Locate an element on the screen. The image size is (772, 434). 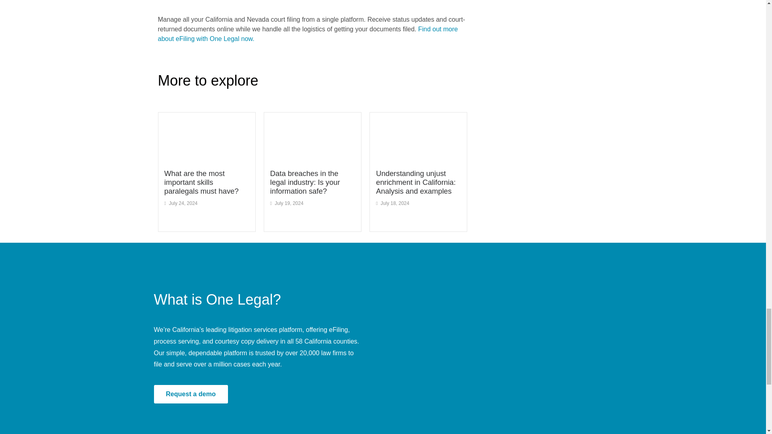
Find out more about eFiling with One Legal now. is located at coordinates (307, 34).